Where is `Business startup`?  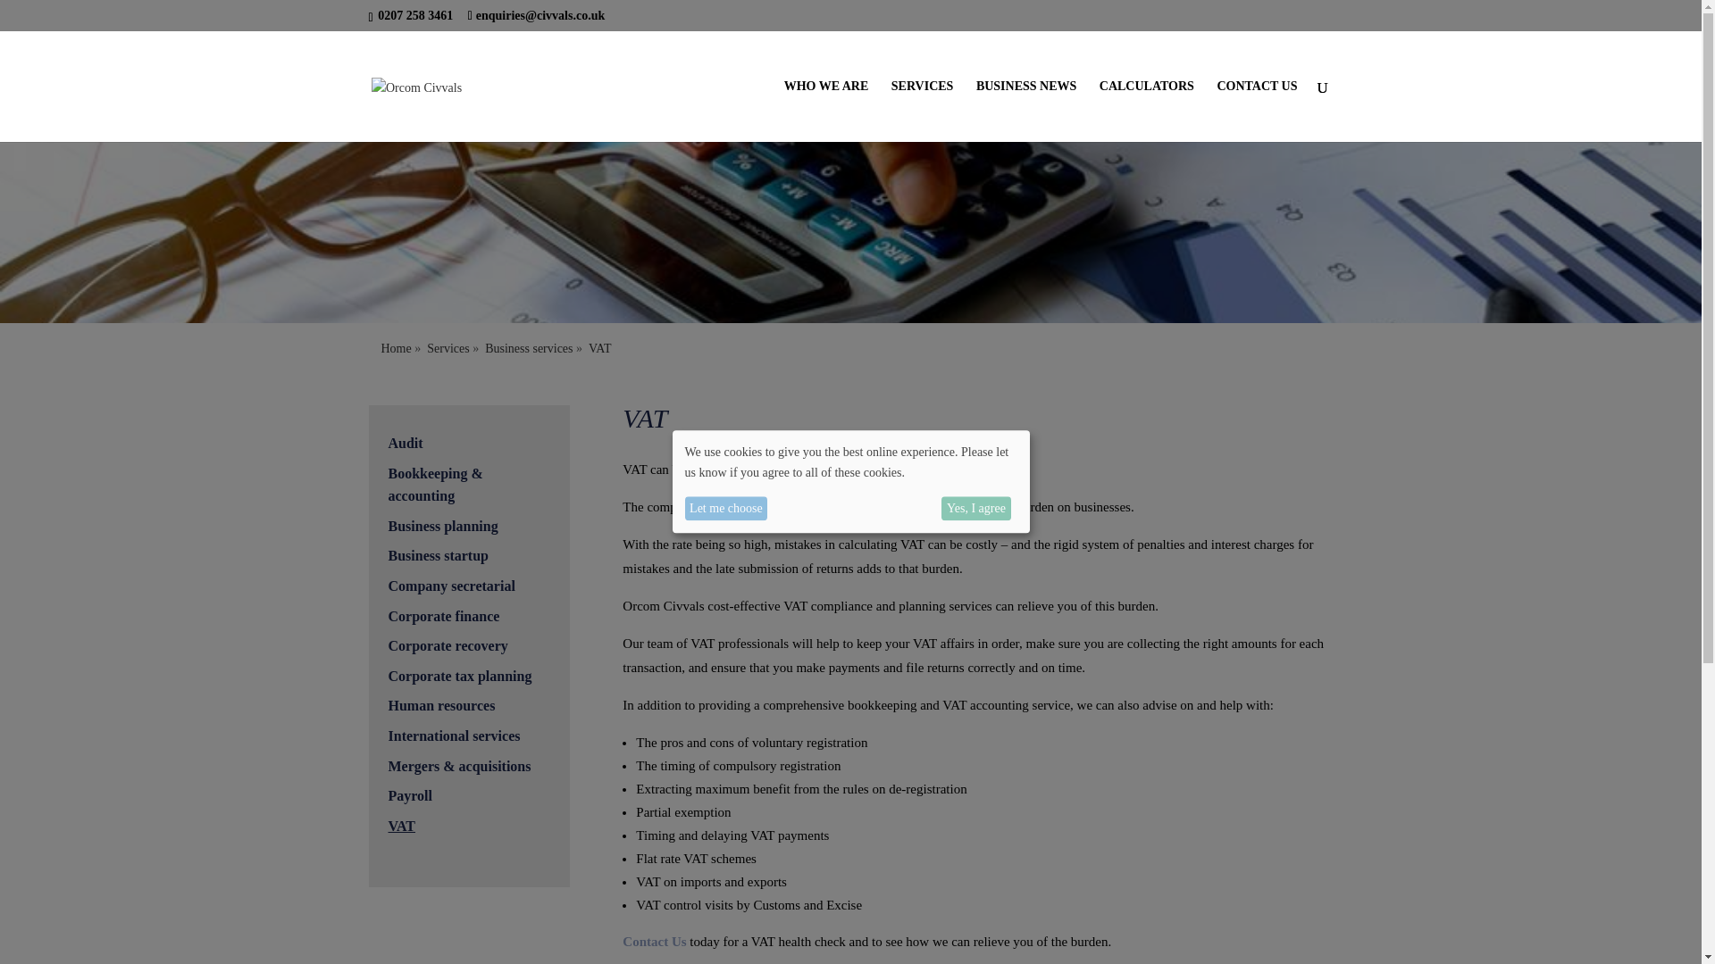 Business startup is located at coordinates (437, 555).